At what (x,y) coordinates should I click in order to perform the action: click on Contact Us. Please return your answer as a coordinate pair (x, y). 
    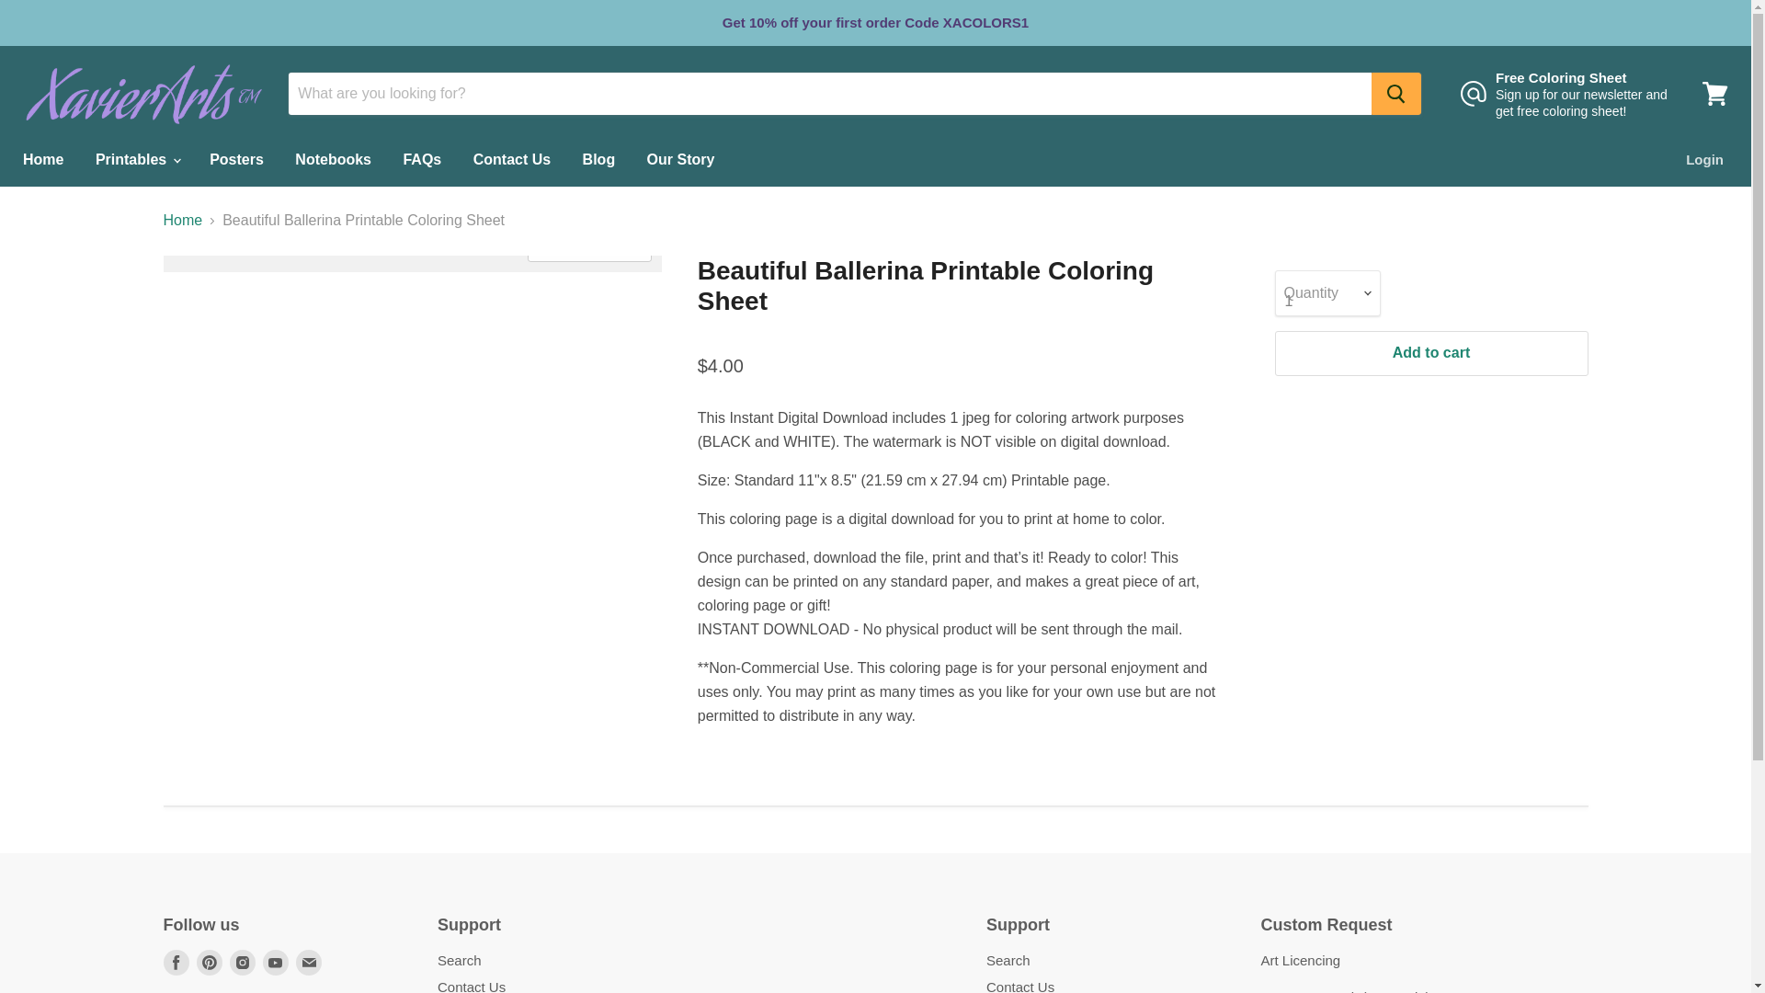
    Looking at the image, I should click on (511, 160).